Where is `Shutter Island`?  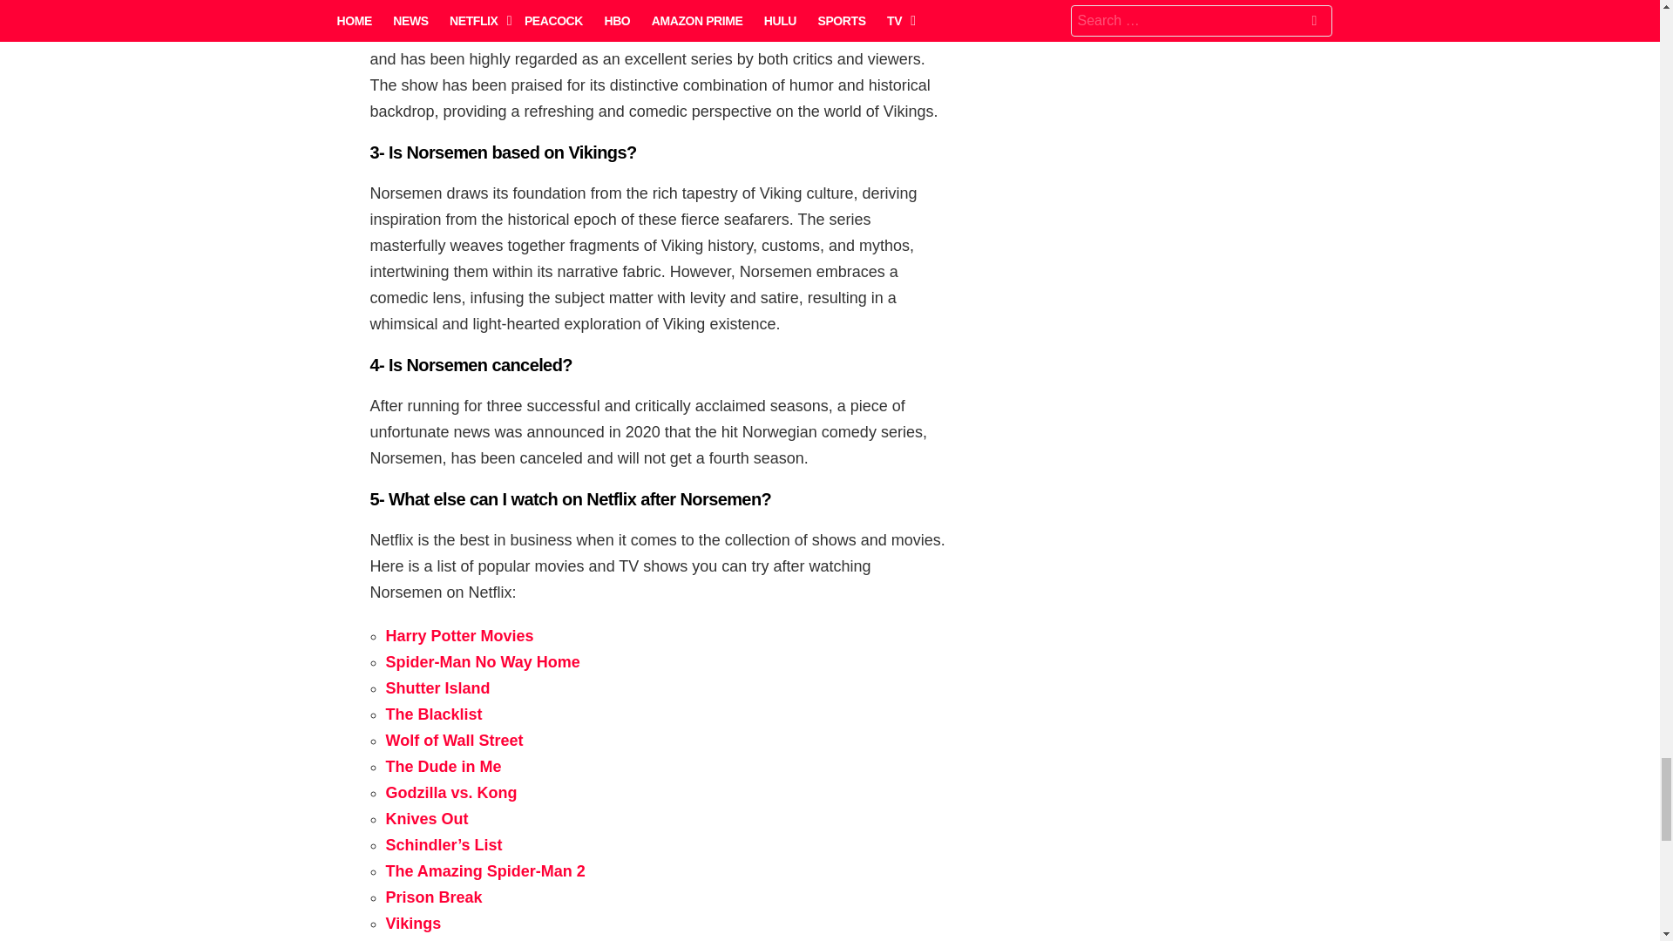
Shutter Island is located at coordinates (437, 688).